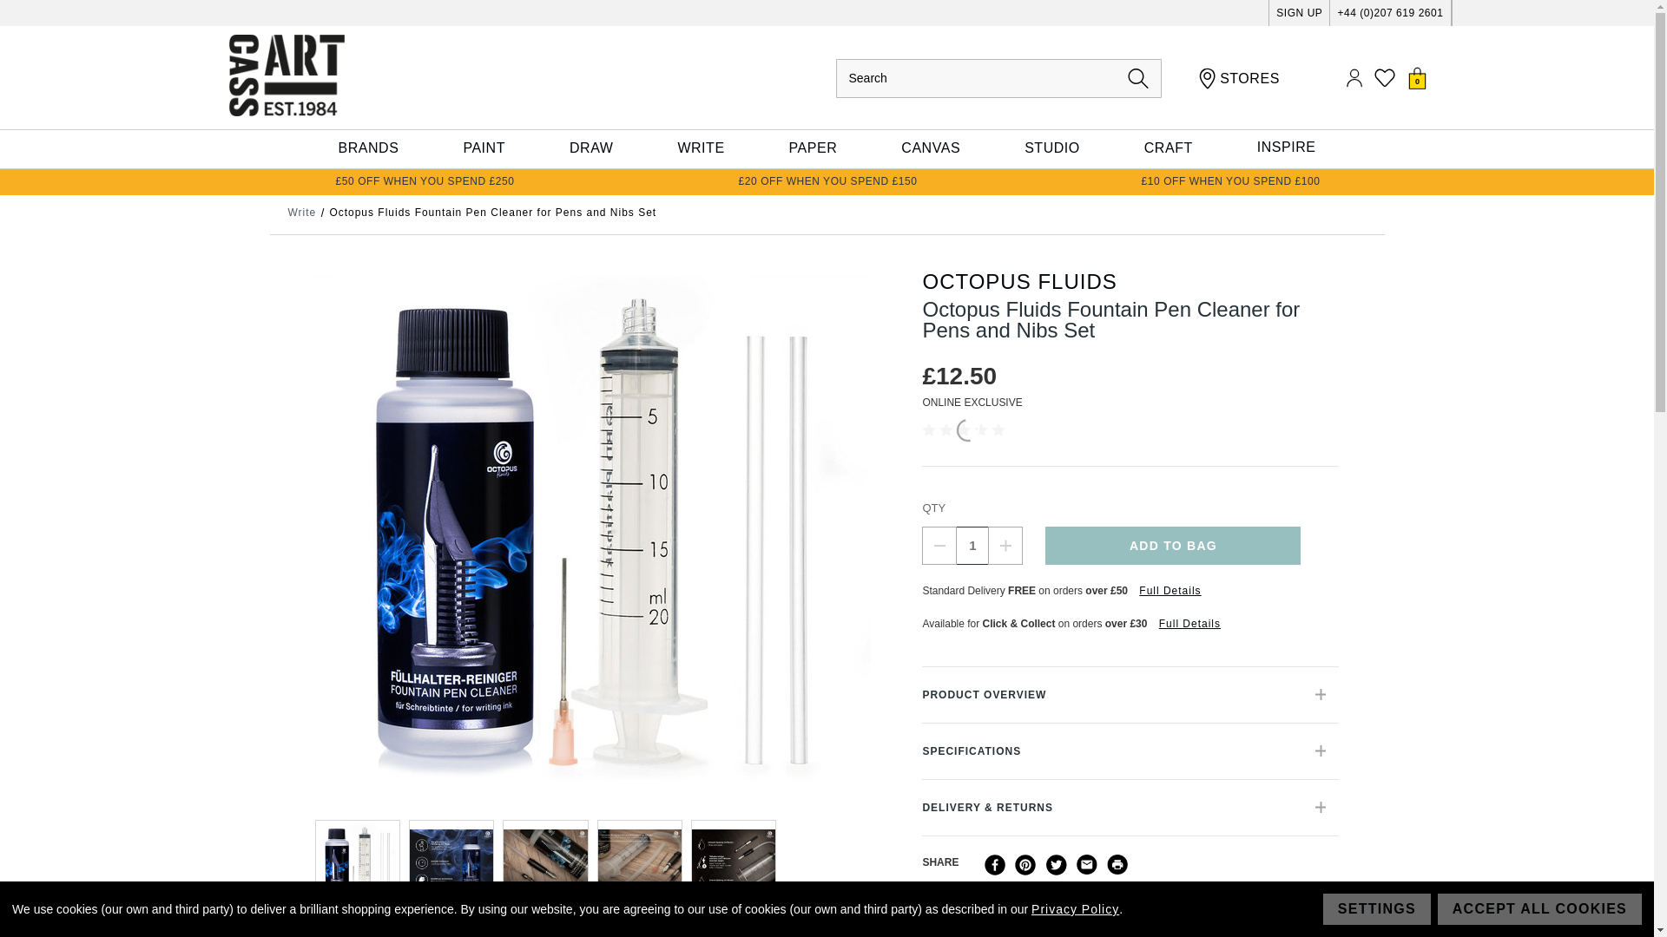 Image resolution: width=1667 pixels, height=937 pixels. What do you see at coordinates (451, 862) in the screenshot?
I see ` Octopus Fluids Fountain Pen Cleaner for Pens and Nibs Set ` at bounding box center [451, 862].